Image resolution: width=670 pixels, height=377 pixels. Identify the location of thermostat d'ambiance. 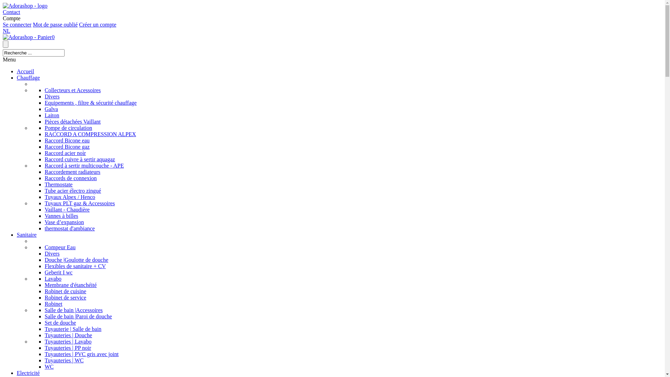
(70, 228).